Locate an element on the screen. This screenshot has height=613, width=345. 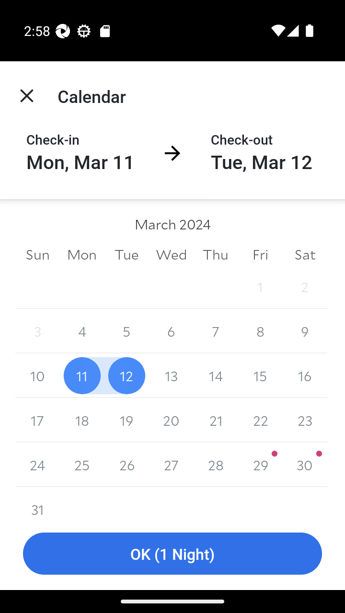
29 29 March 2024 is located at coordinates (260, 465).